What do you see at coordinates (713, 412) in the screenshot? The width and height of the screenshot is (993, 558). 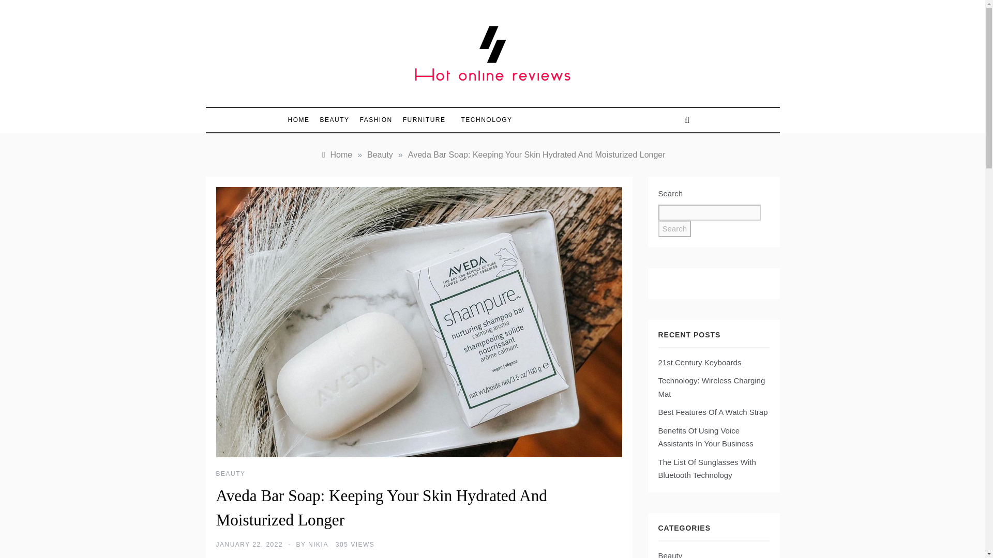 I see `Best Features Of A Watch Strap` at bounding box center [713, 412].